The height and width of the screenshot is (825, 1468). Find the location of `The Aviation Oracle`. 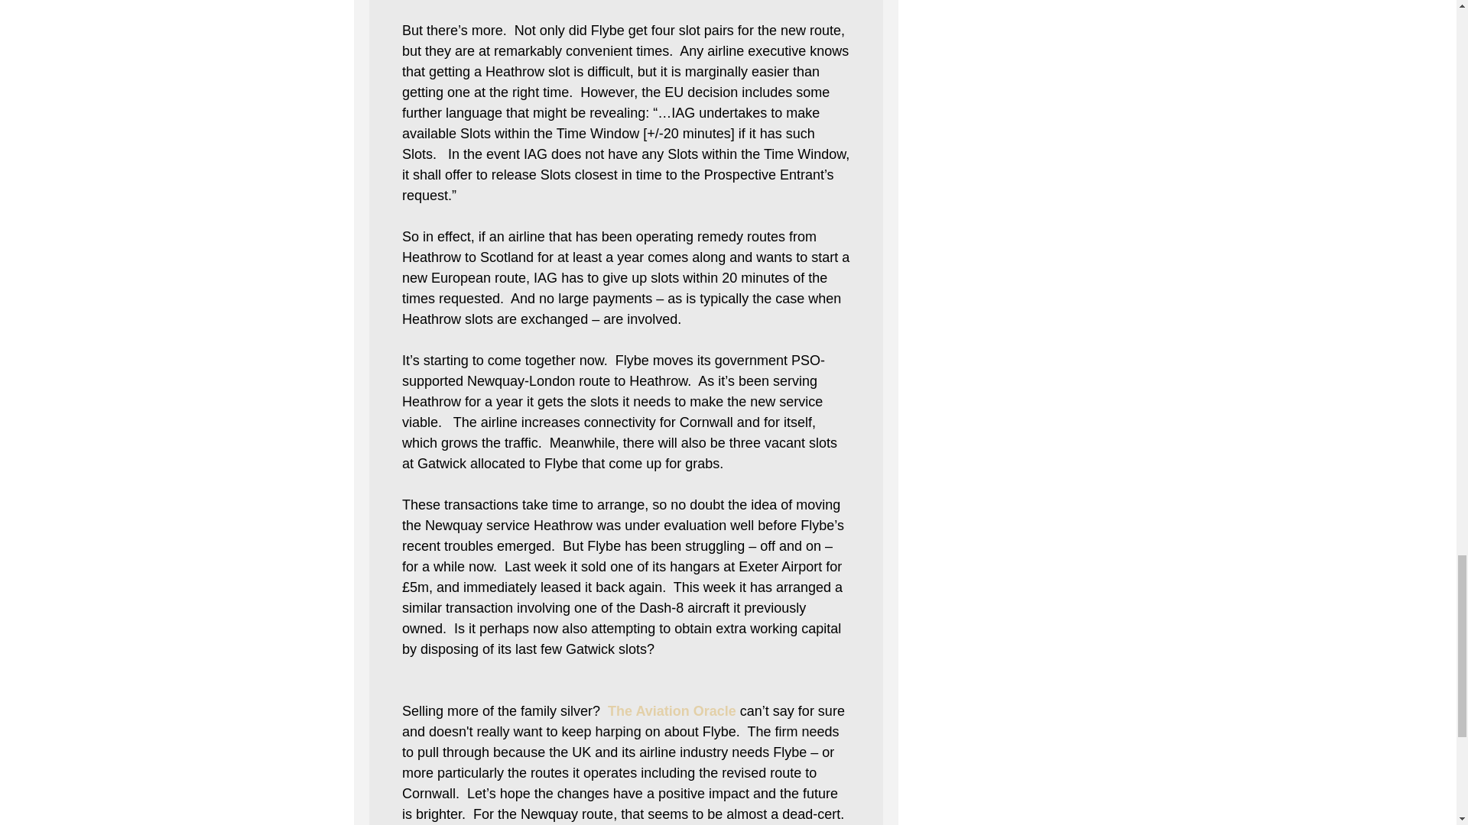

The Aviation Oracle is located at coordinates (671, 710).